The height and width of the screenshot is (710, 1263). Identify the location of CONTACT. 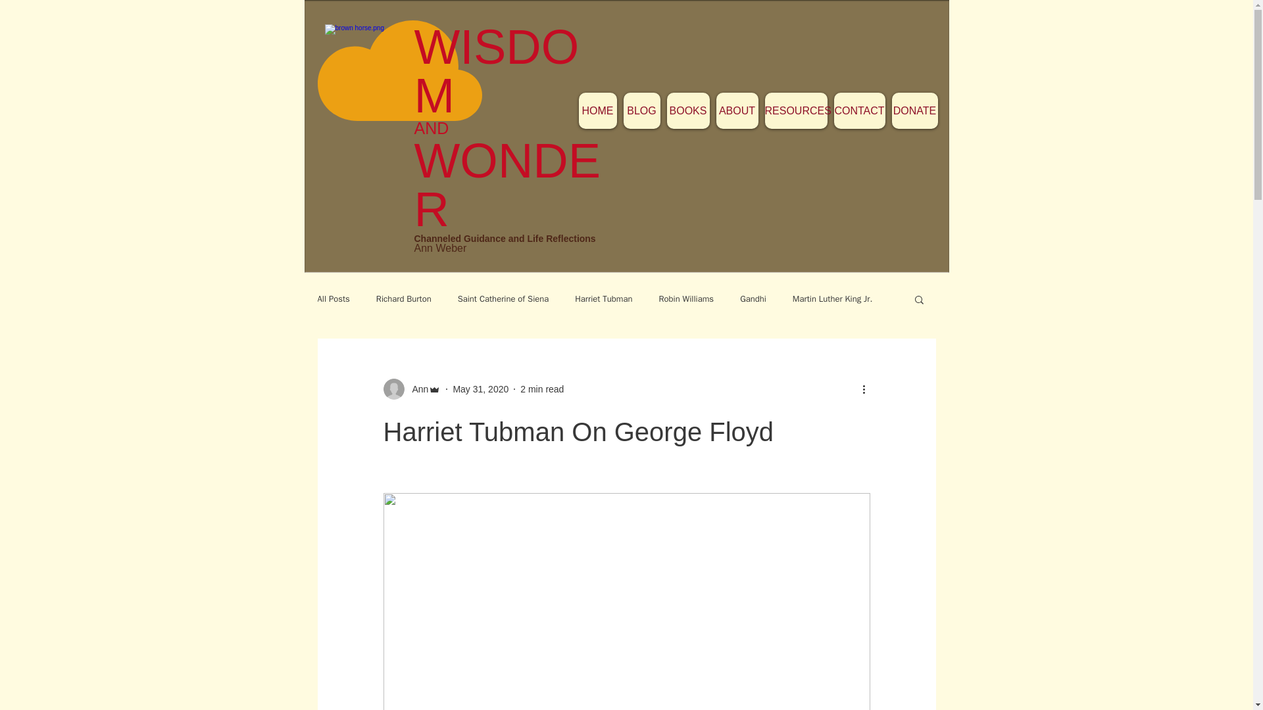
(859, 110).